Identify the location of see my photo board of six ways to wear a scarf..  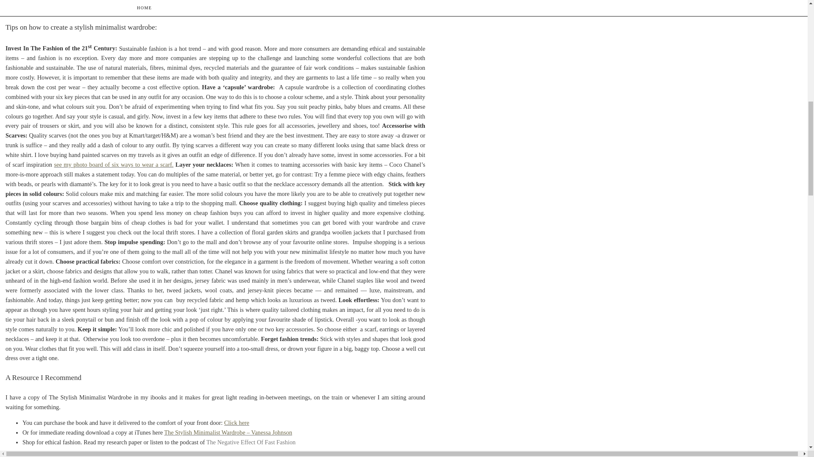
(114, 165).